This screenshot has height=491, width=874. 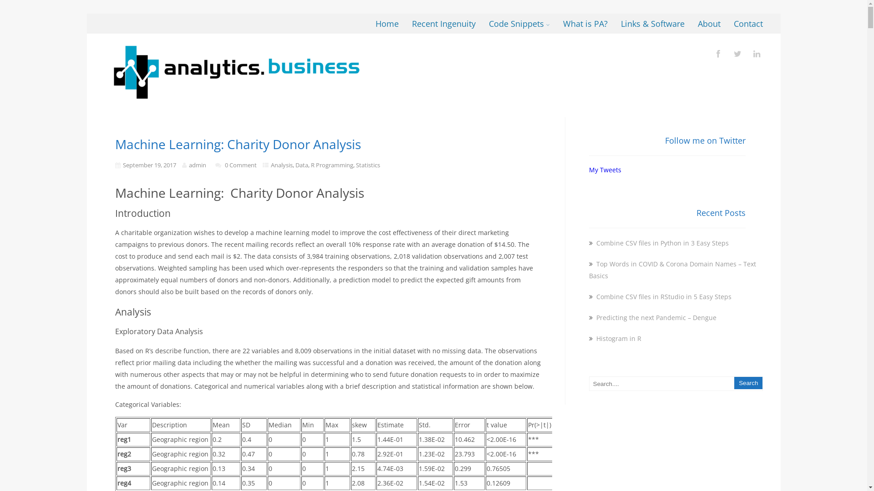 I want to click on R Programming, so click(x=332, y=165).